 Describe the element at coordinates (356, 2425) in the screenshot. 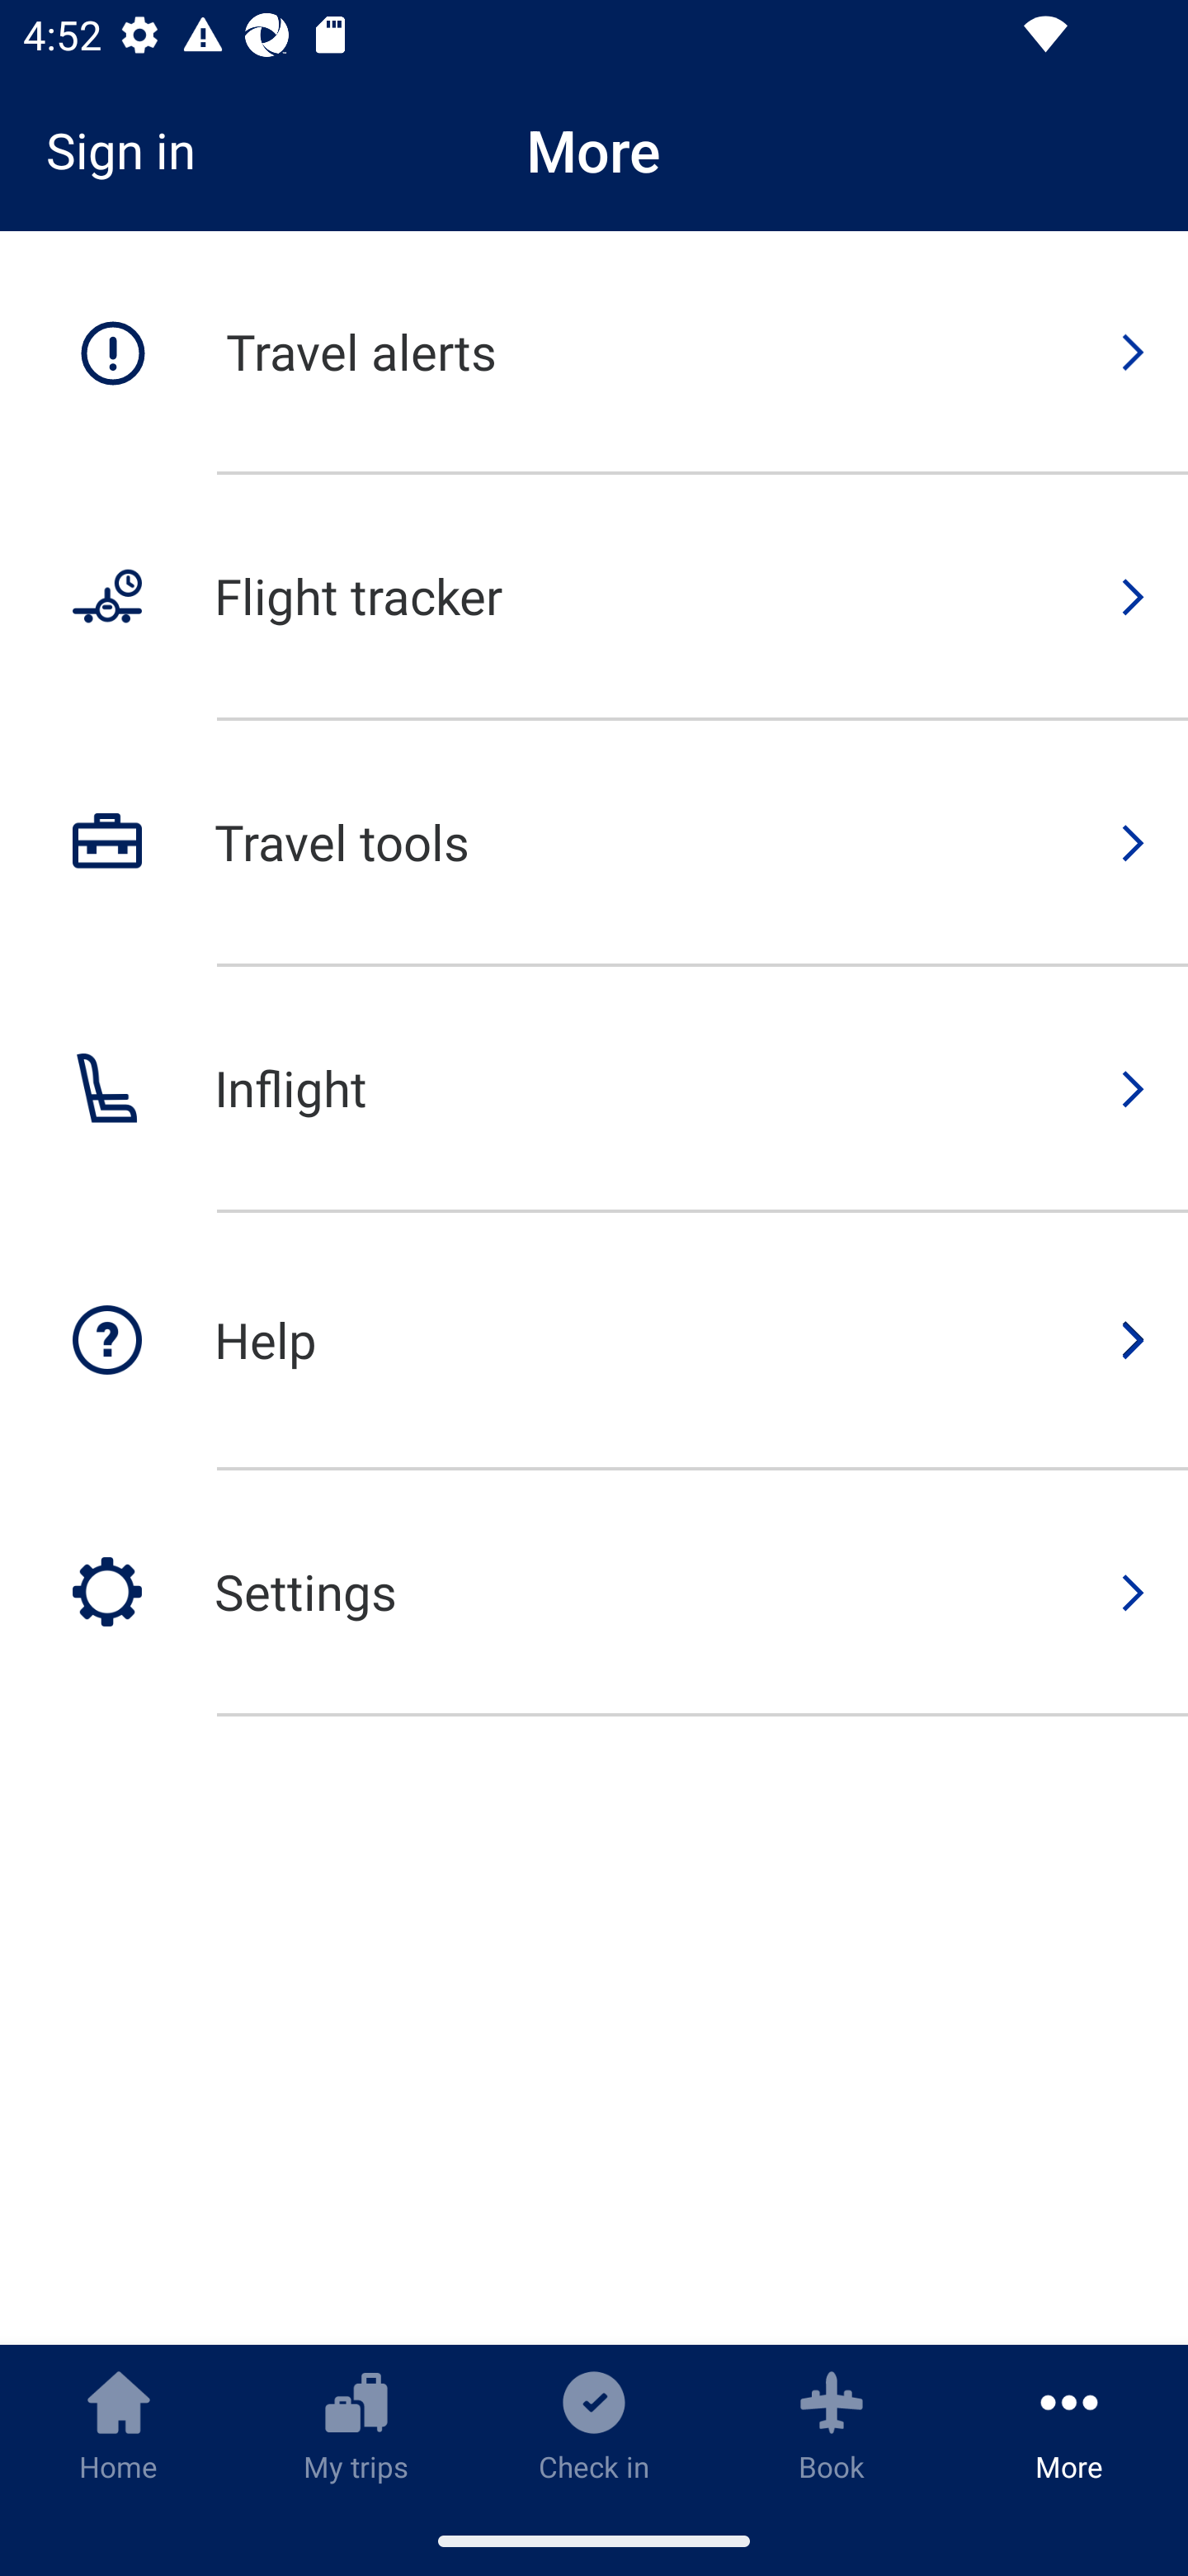

I see `My trips` at that location.